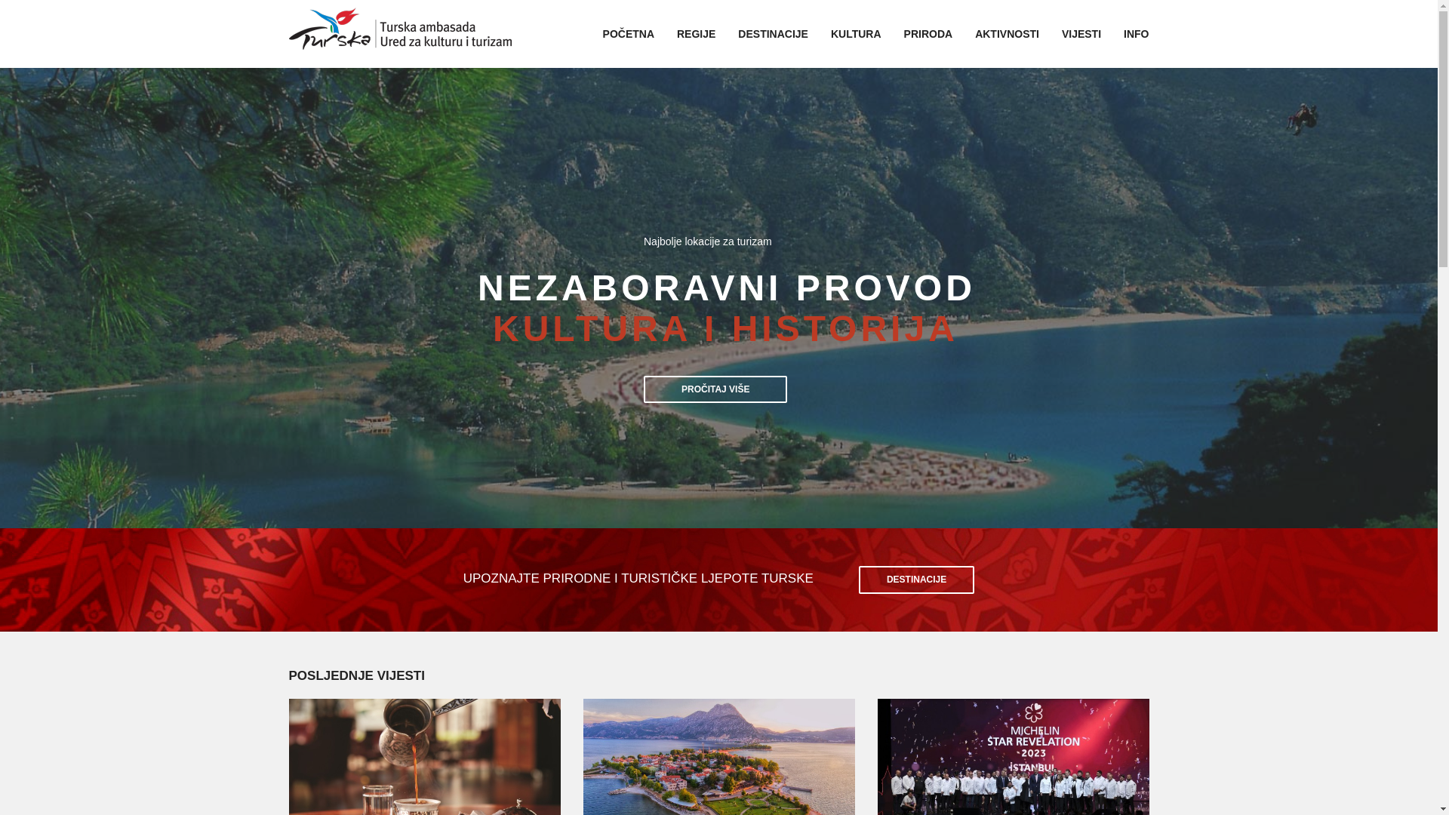 This screenshot has height=815, width=1449. I want to click on PRIRODA, so click(928, 34).